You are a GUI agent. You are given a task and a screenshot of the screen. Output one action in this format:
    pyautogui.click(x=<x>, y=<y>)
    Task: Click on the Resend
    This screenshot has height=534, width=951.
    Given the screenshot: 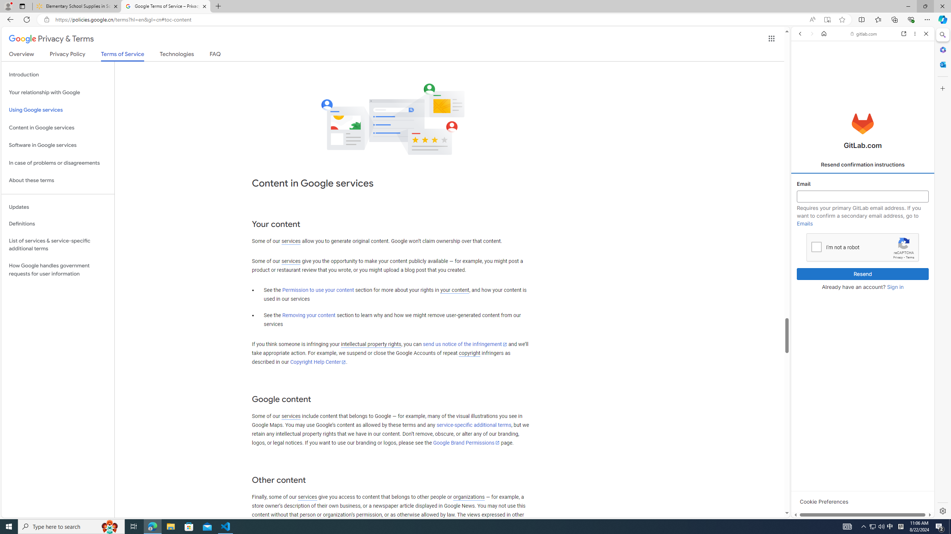 What is the action you would take?
    pyautogui.click(x=863, y=274)
    